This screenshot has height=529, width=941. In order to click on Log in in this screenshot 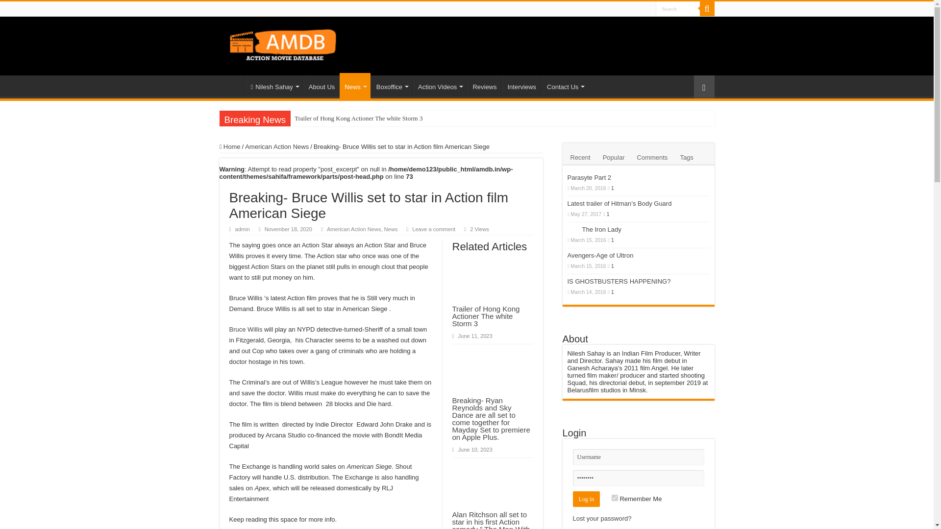, I will do `click(586, 499)`.